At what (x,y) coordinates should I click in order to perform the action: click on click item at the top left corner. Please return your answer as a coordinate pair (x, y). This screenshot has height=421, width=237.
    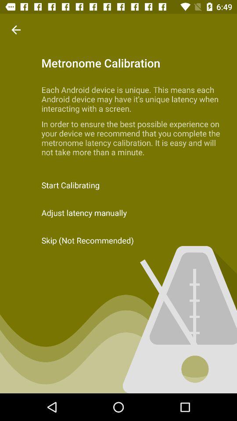
    Looking at the image, I should click on (16, 30).